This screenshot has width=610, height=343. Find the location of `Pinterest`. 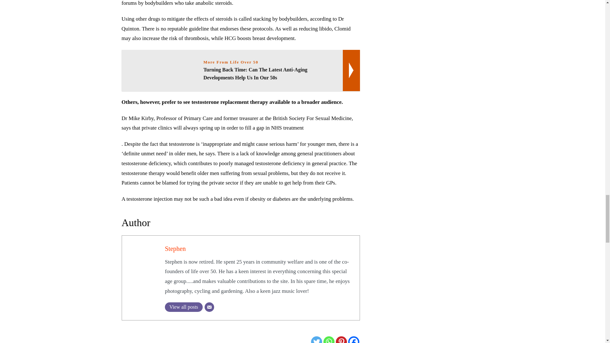

Pinterest is located at coordinates (341, 340).